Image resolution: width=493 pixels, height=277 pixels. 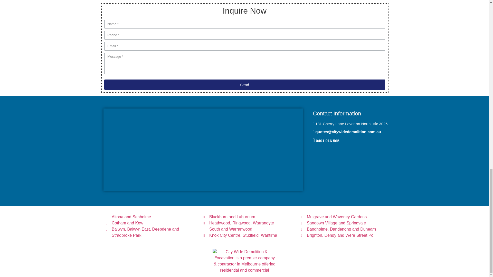 What do you see at coordinates (342, 229) in the screenshot?
I see `Bangholme, Dandenong and Dunearn` at bounding box center [342, 229].